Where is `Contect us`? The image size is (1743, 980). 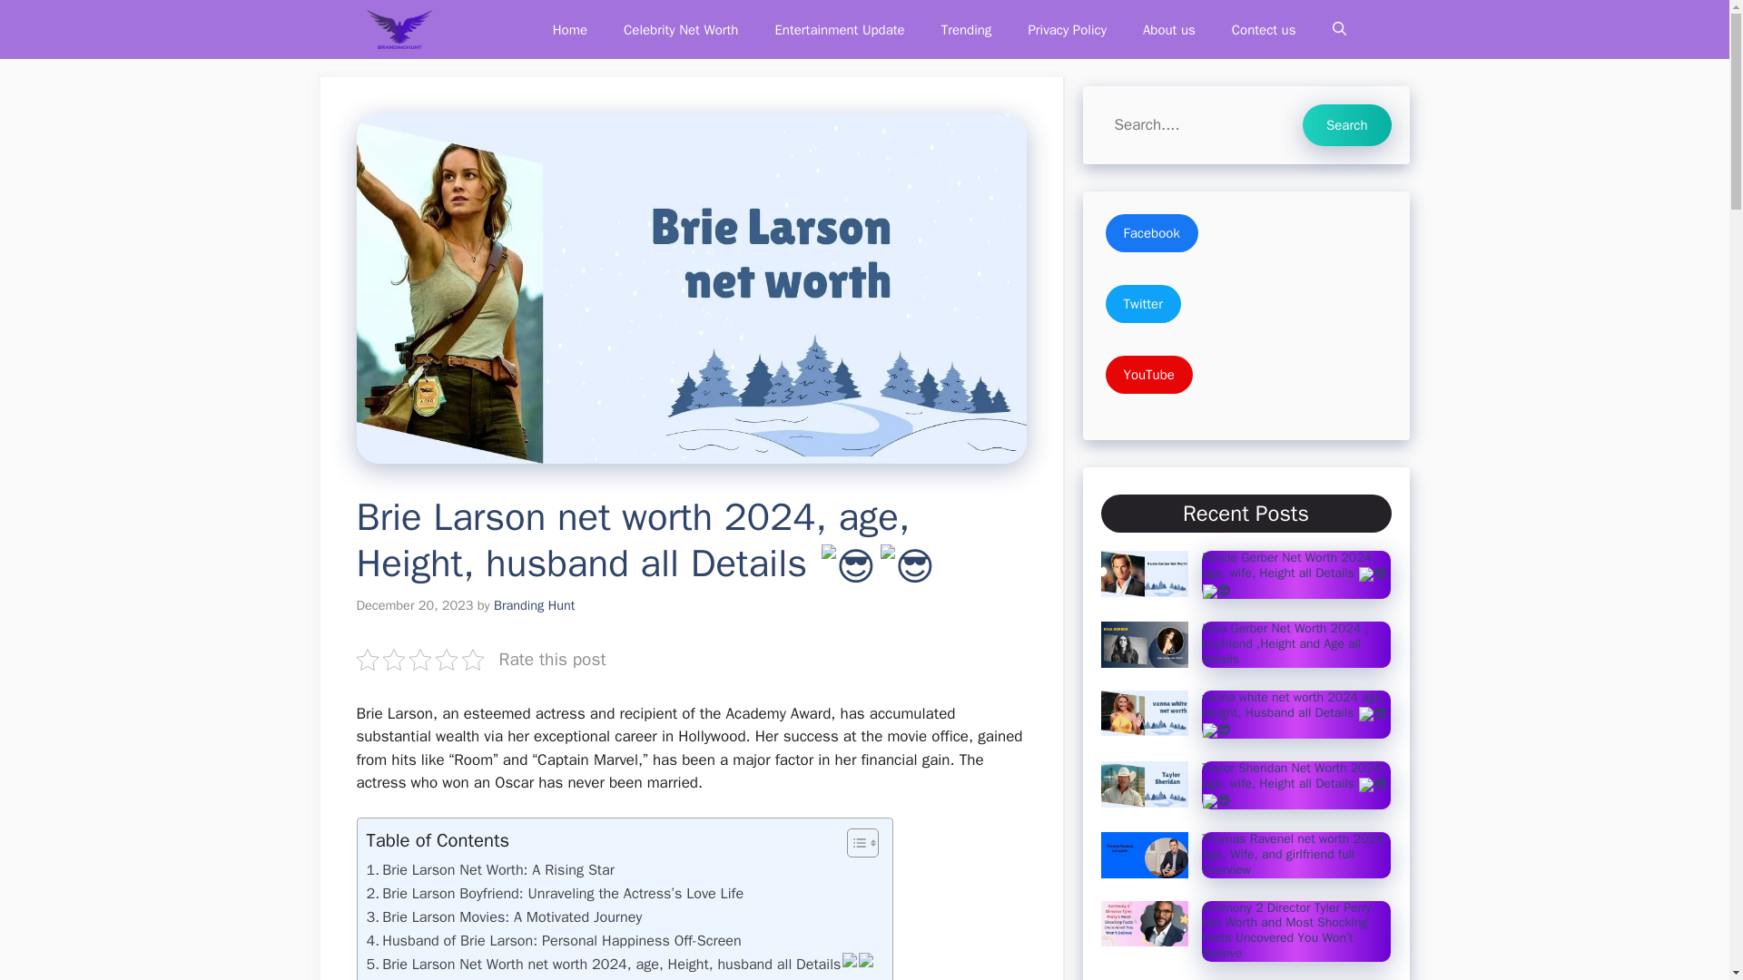
Contect us is located at coordinates (1264, 29).